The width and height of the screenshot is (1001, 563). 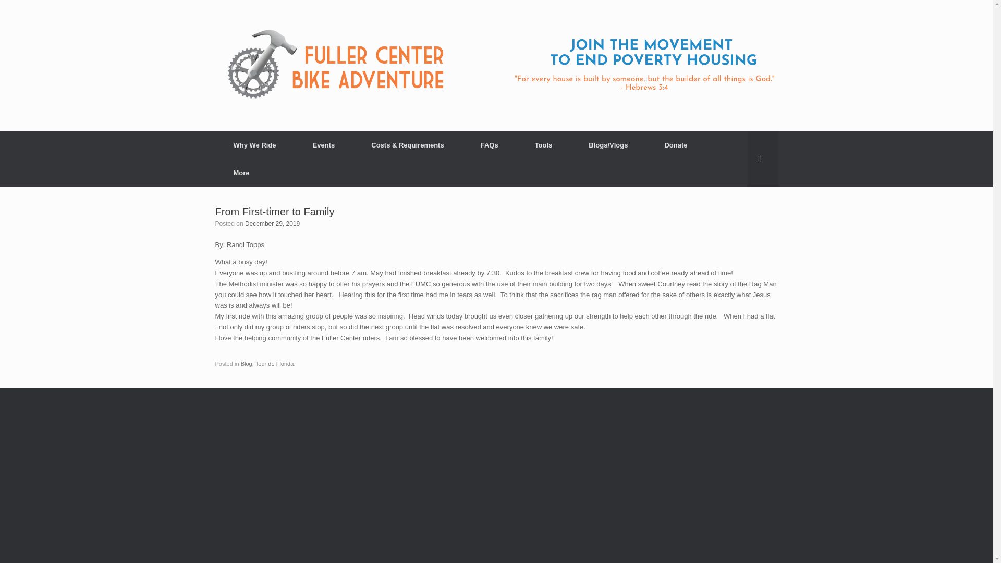 What do you see at coordinates (254, 145) in the screenshot?
I see `Why We Ride` at bounding box center [254, 145].